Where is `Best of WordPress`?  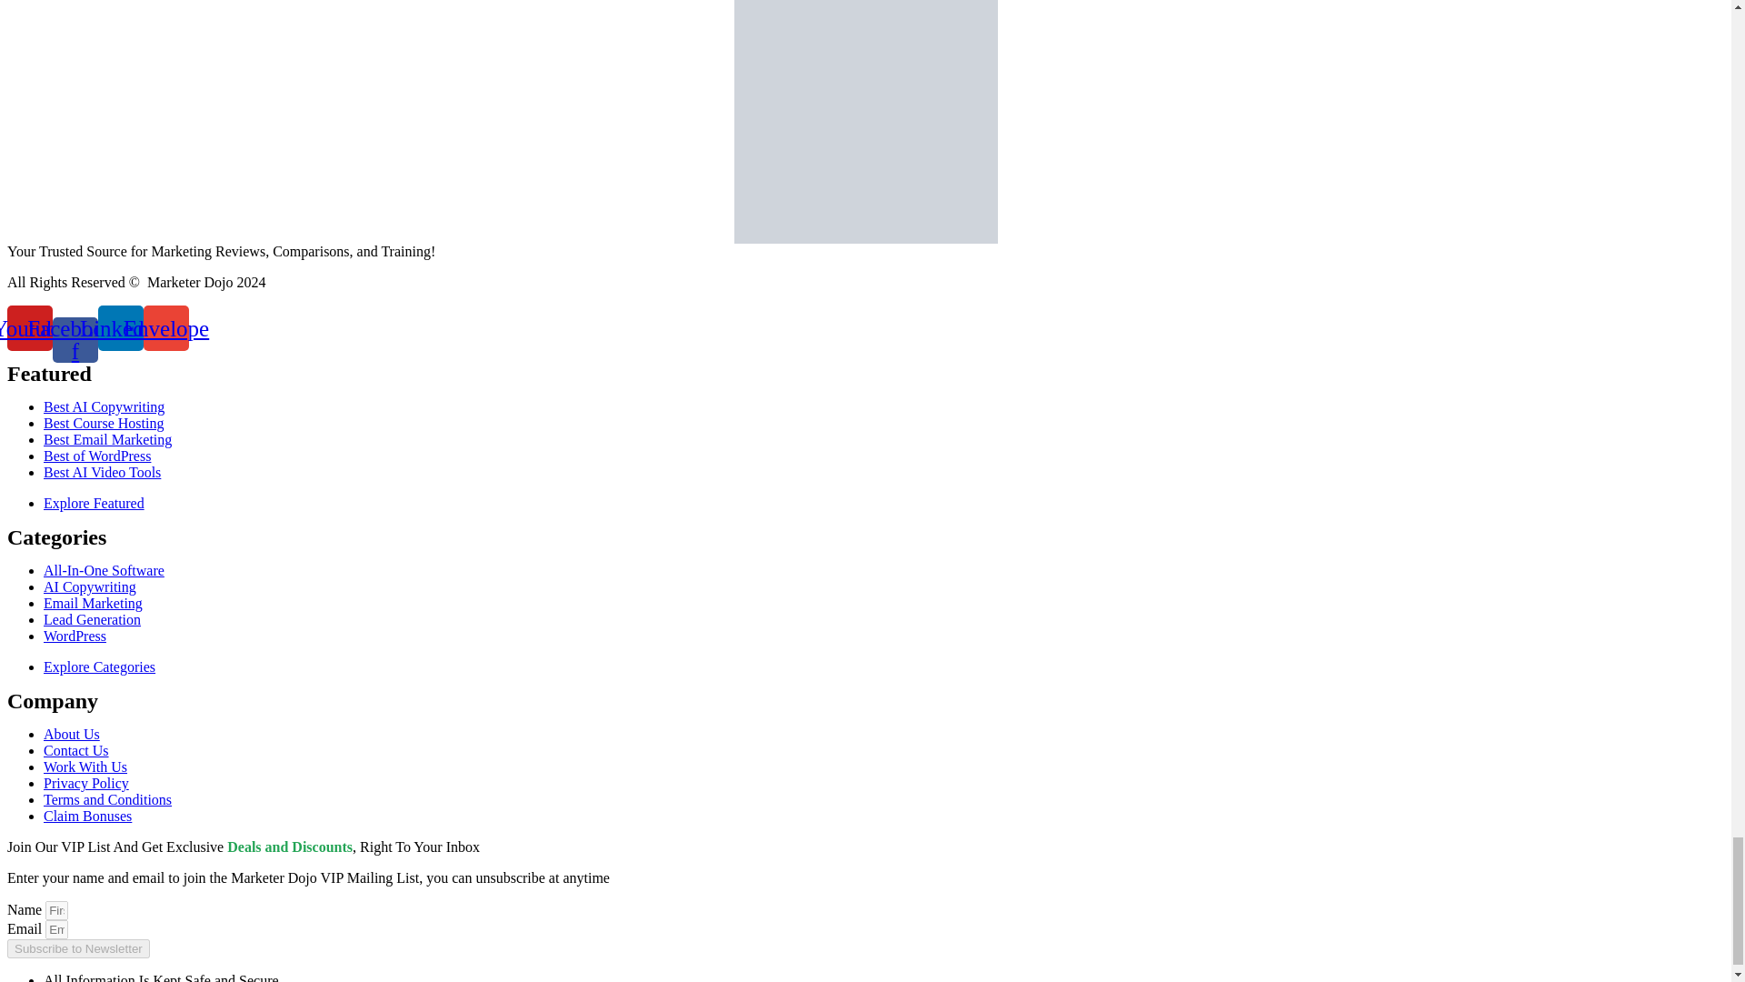
Best of WordPress is located at coordinates (96, 455).